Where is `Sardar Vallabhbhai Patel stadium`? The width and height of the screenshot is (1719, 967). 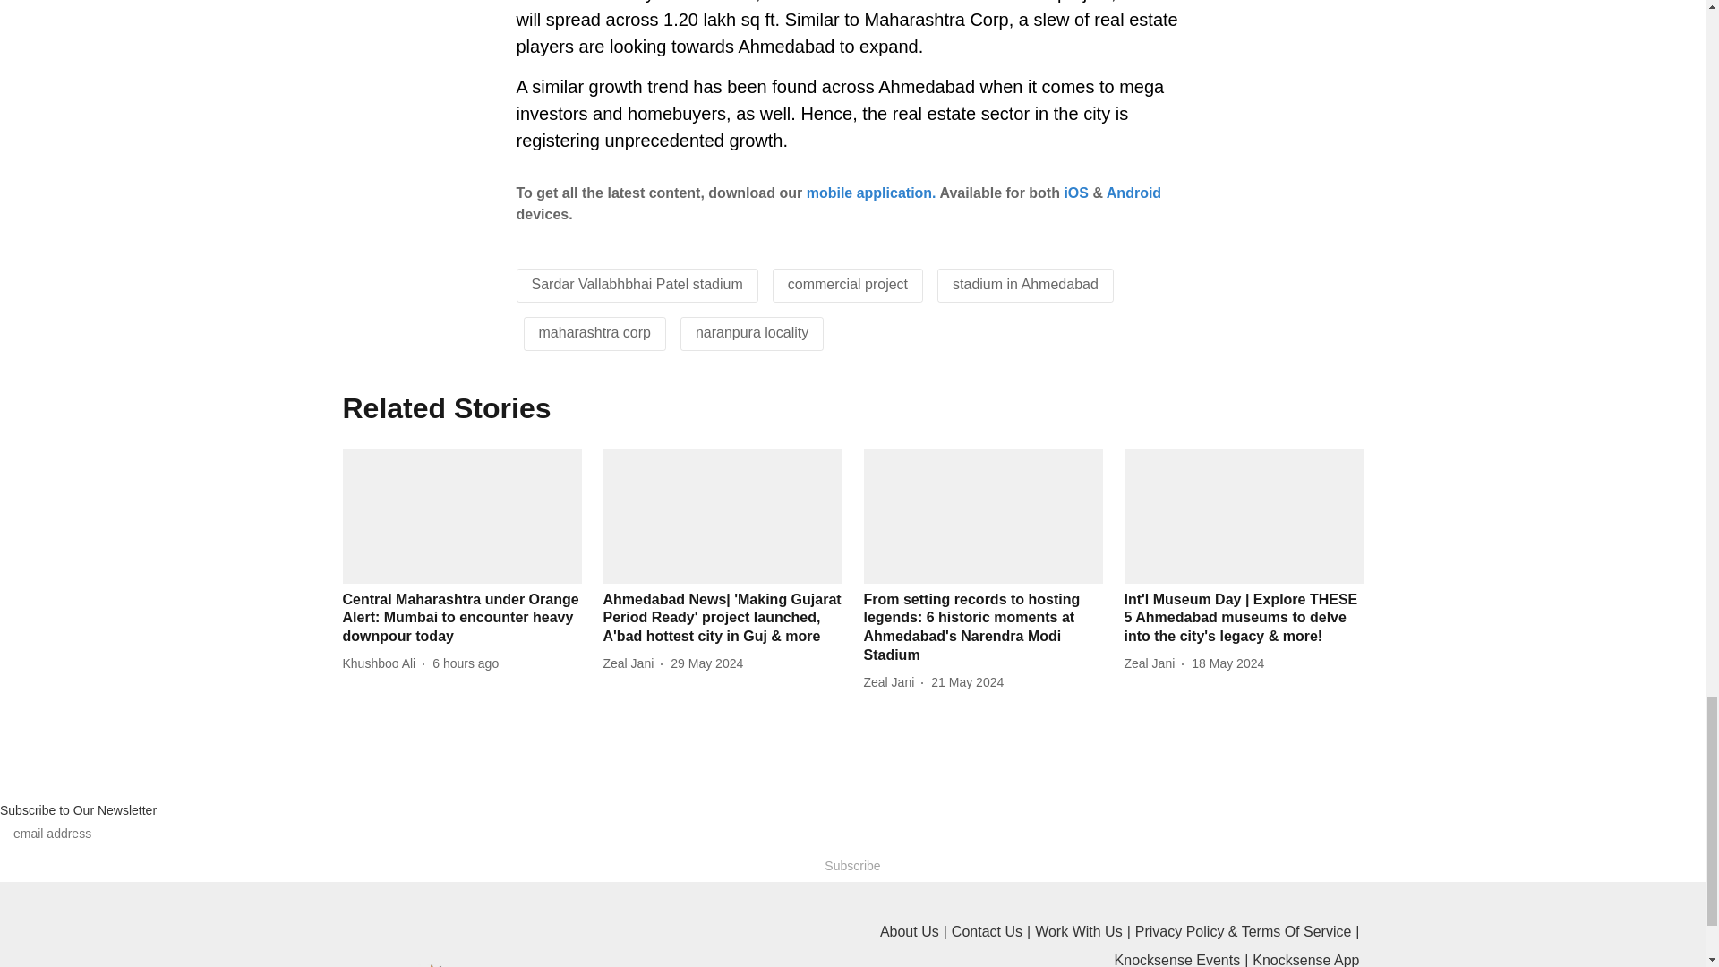 Sardar Vallabhbhai Patel stadium is located at coordinates (637, 284).